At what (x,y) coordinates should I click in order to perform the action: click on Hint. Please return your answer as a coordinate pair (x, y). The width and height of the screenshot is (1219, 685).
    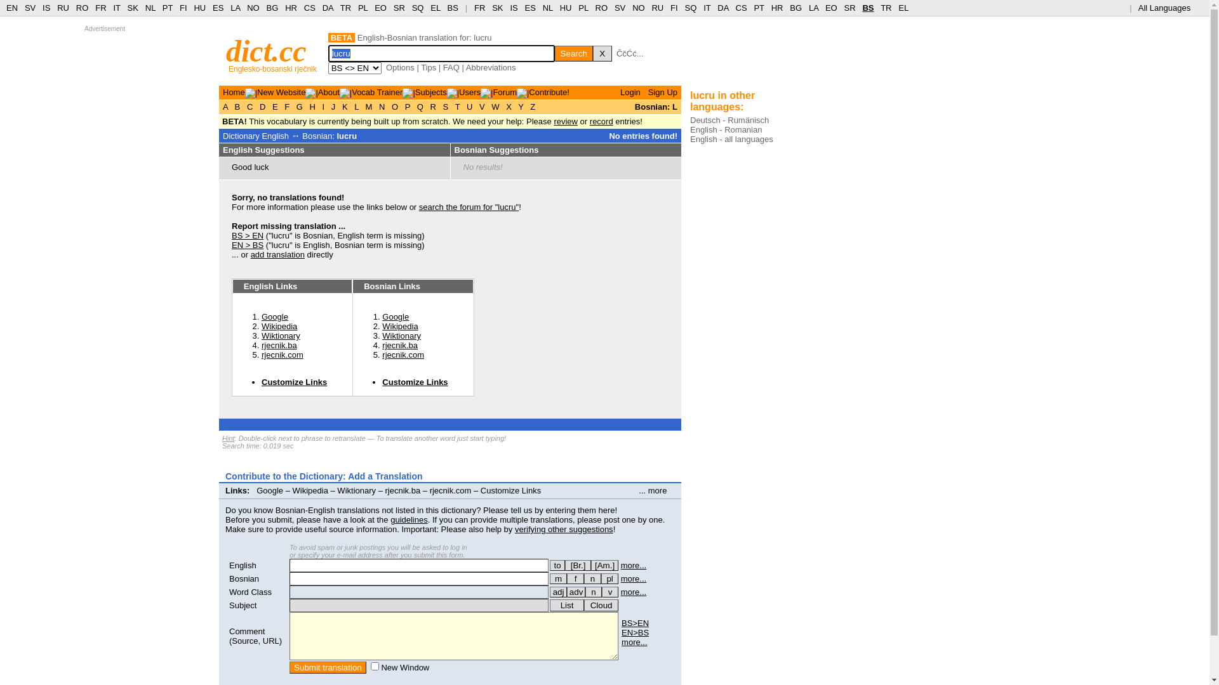
    Looking at the image, I should click on (229, 438).